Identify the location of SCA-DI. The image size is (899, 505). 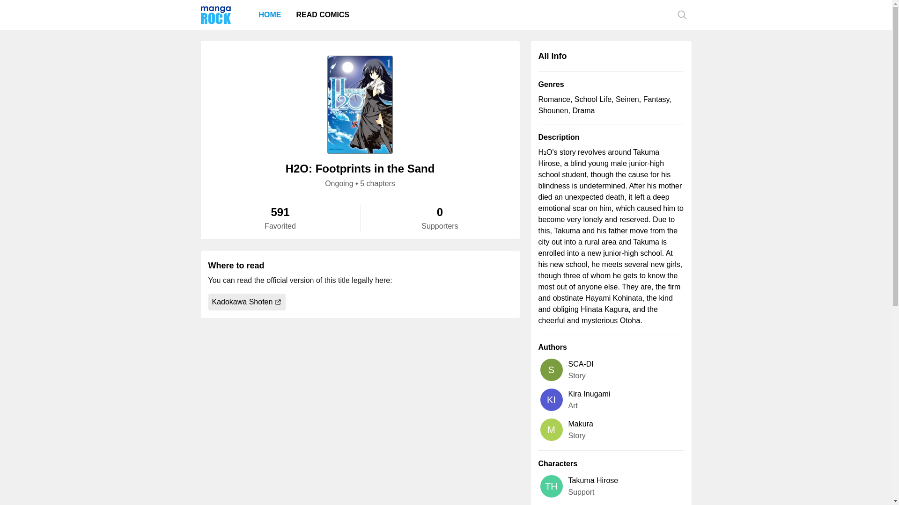
(581, 363).